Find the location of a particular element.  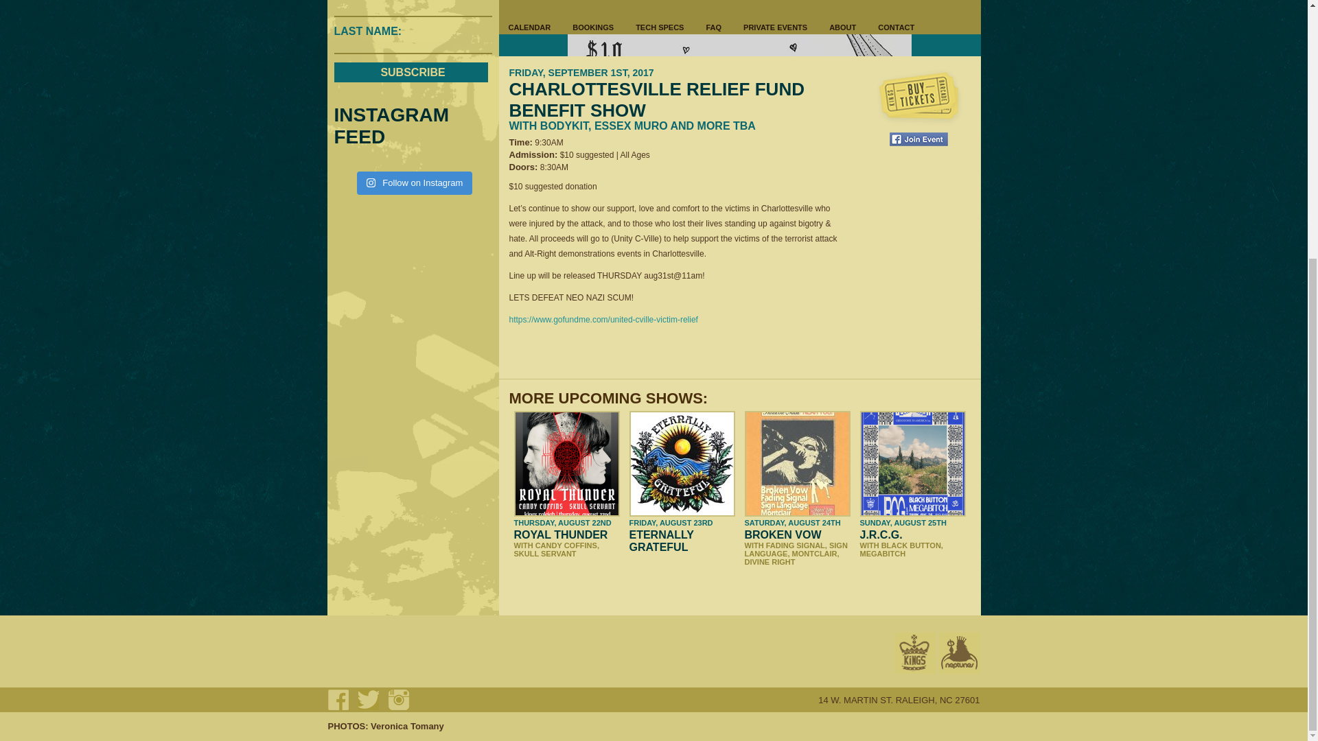

King's on Instagram is located at coordinates (398, 700).